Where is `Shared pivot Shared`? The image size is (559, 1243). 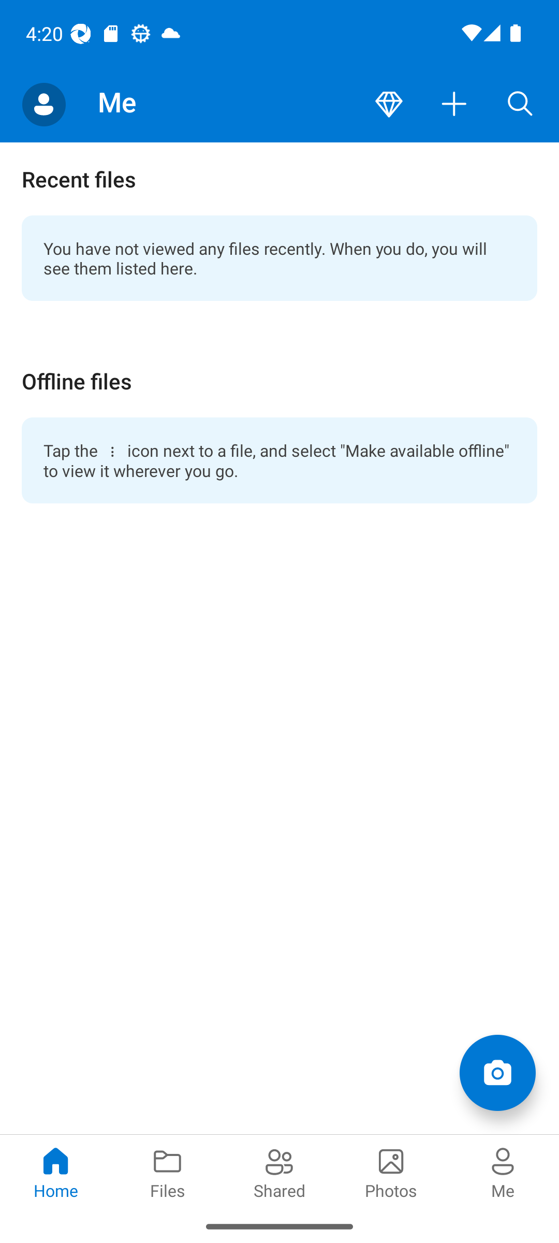
Shared pivot Shared is located at coordinates (279, 1172).